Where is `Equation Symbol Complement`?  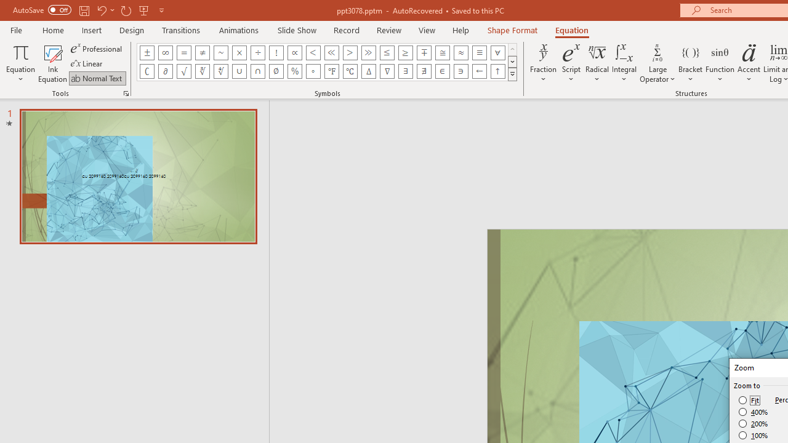 Equation Symbol Complement is located at coordinates (147, 71).